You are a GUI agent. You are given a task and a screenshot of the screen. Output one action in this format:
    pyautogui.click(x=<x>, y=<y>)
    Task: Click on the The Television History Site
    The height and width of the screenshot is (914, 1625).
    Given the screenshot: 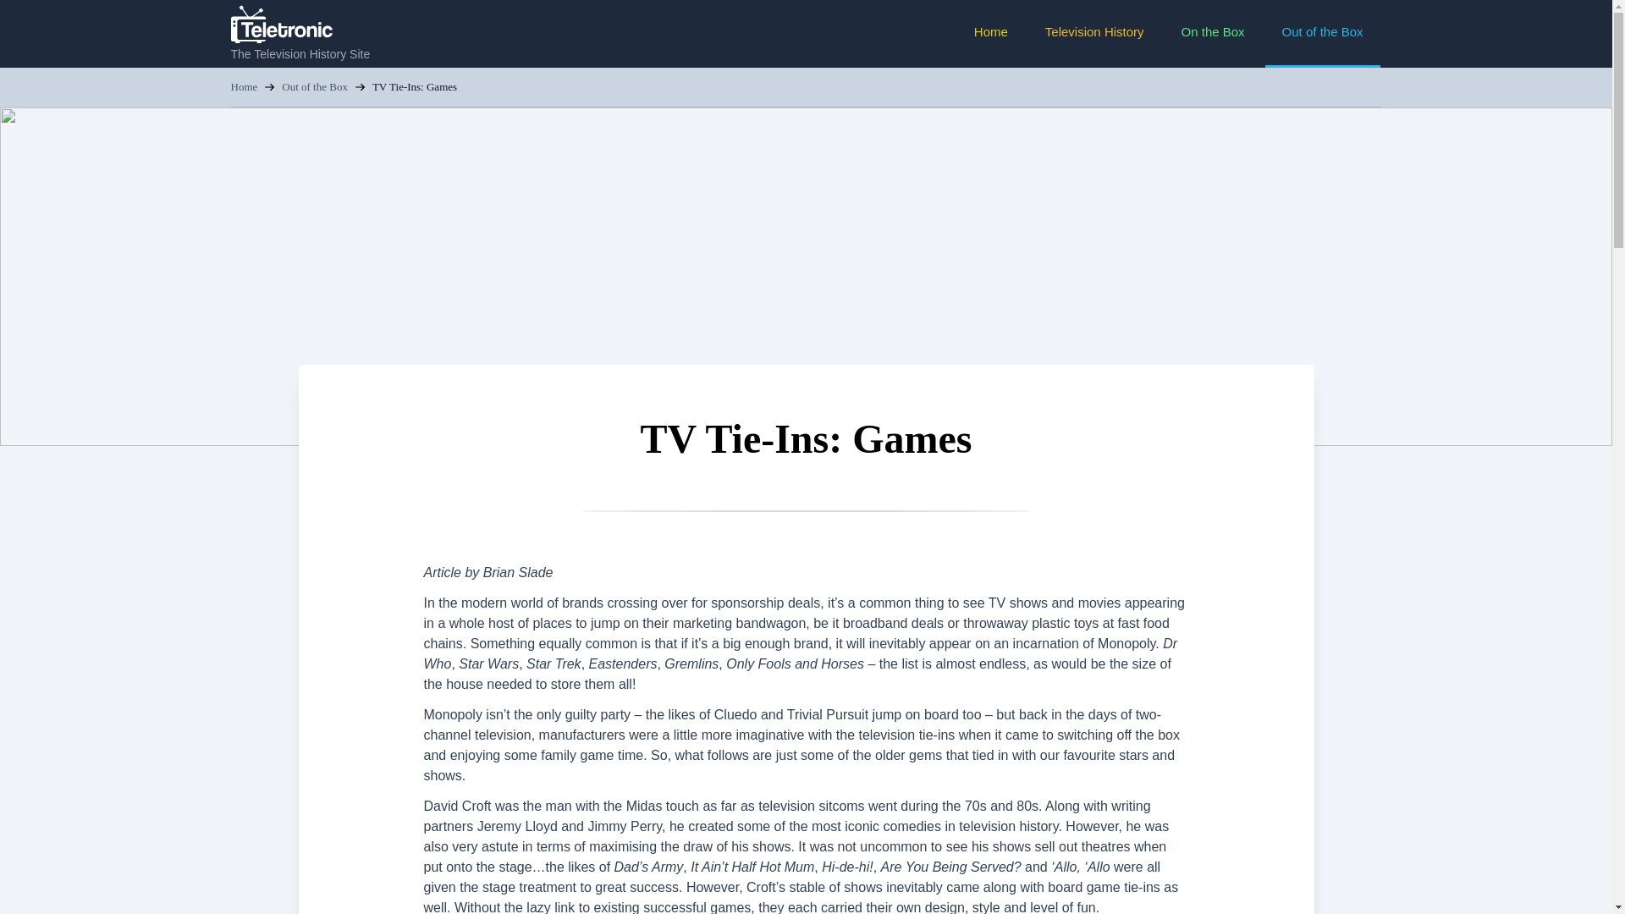 What is the action you would take?
    pyautogui.click(x=300, y=35)
    